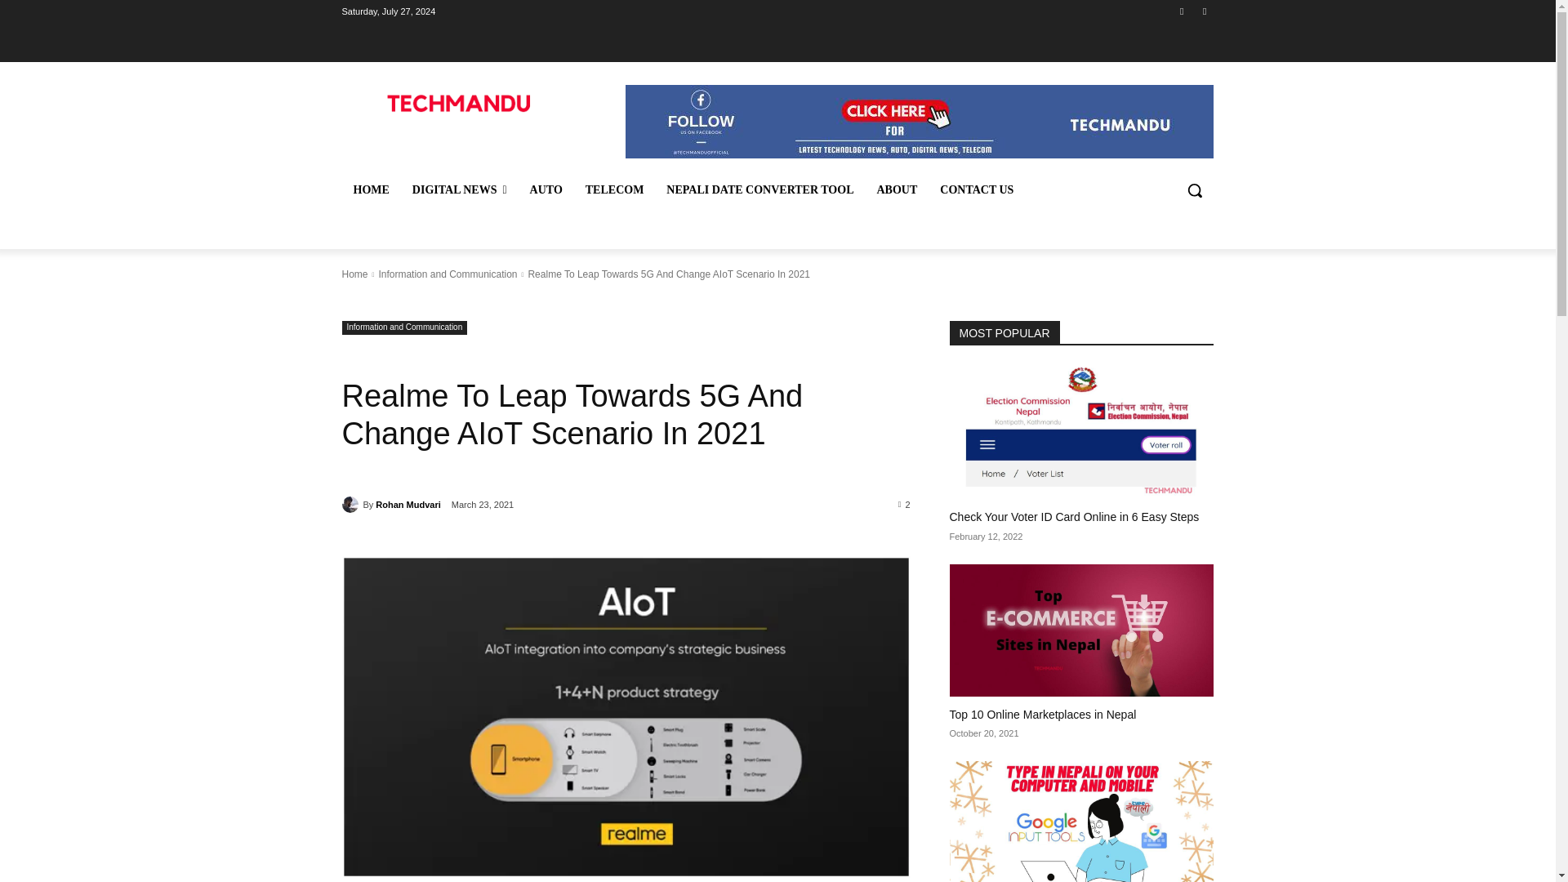 This screenshot has height=882, width=1568. Describe the element at coordinates (759, 190) in the screenshot. I see `NEPALI DATE CONVERTER TOOL` at that location.